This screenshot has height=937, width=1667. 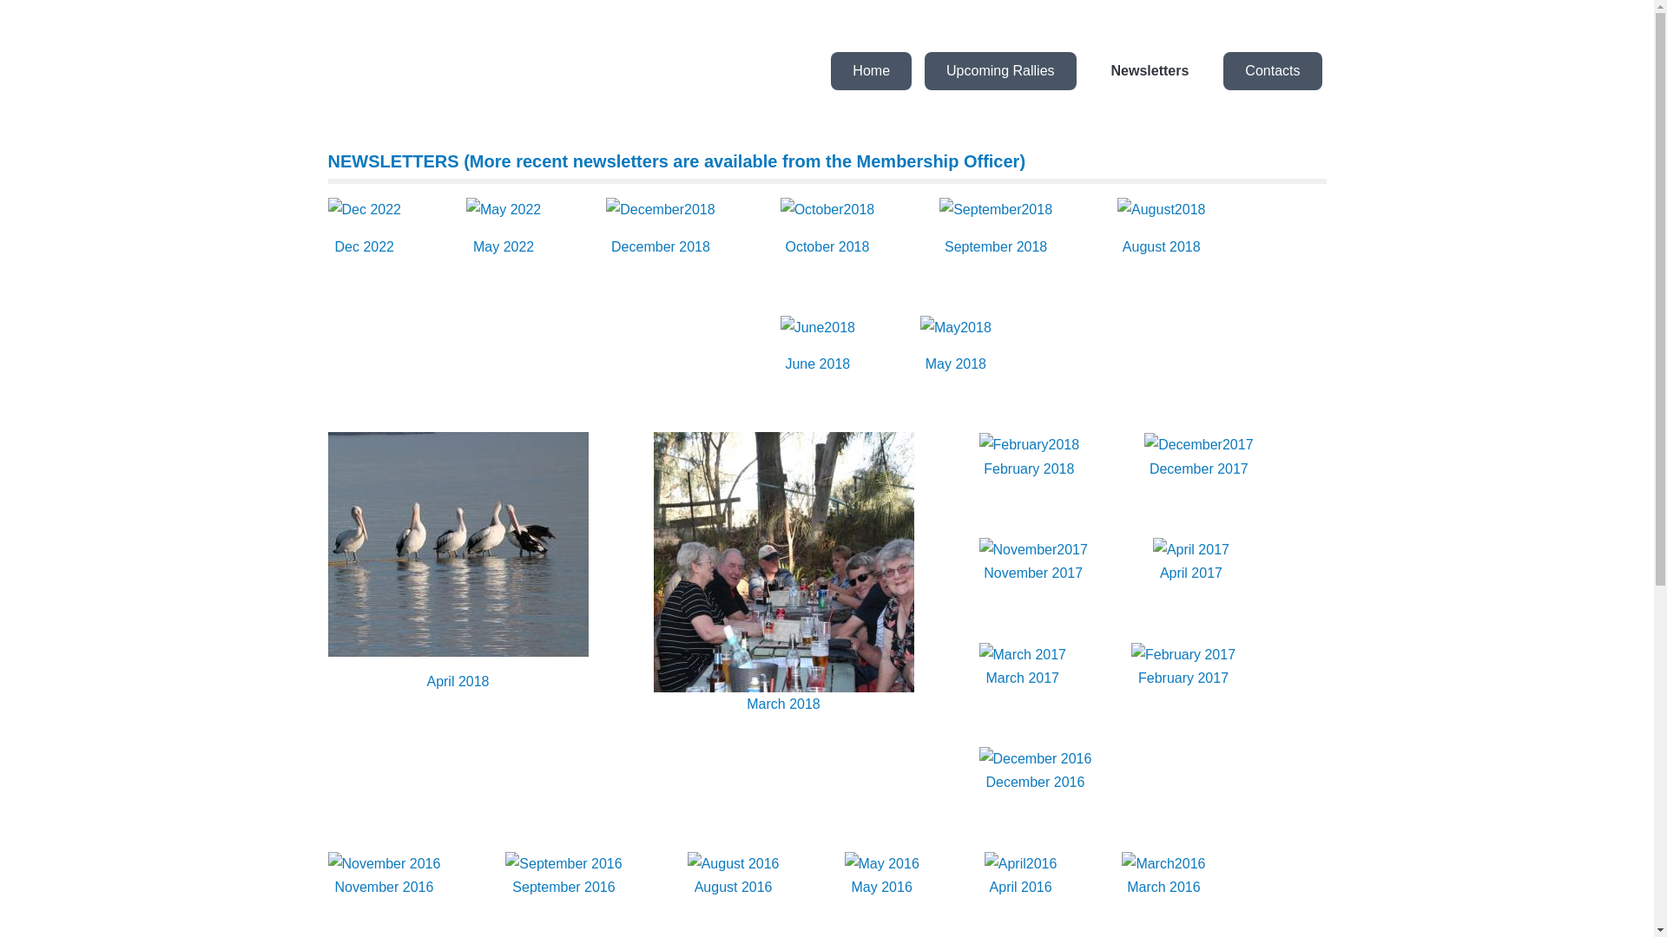 I want to click on December 2018, so click(x=661, y=246).